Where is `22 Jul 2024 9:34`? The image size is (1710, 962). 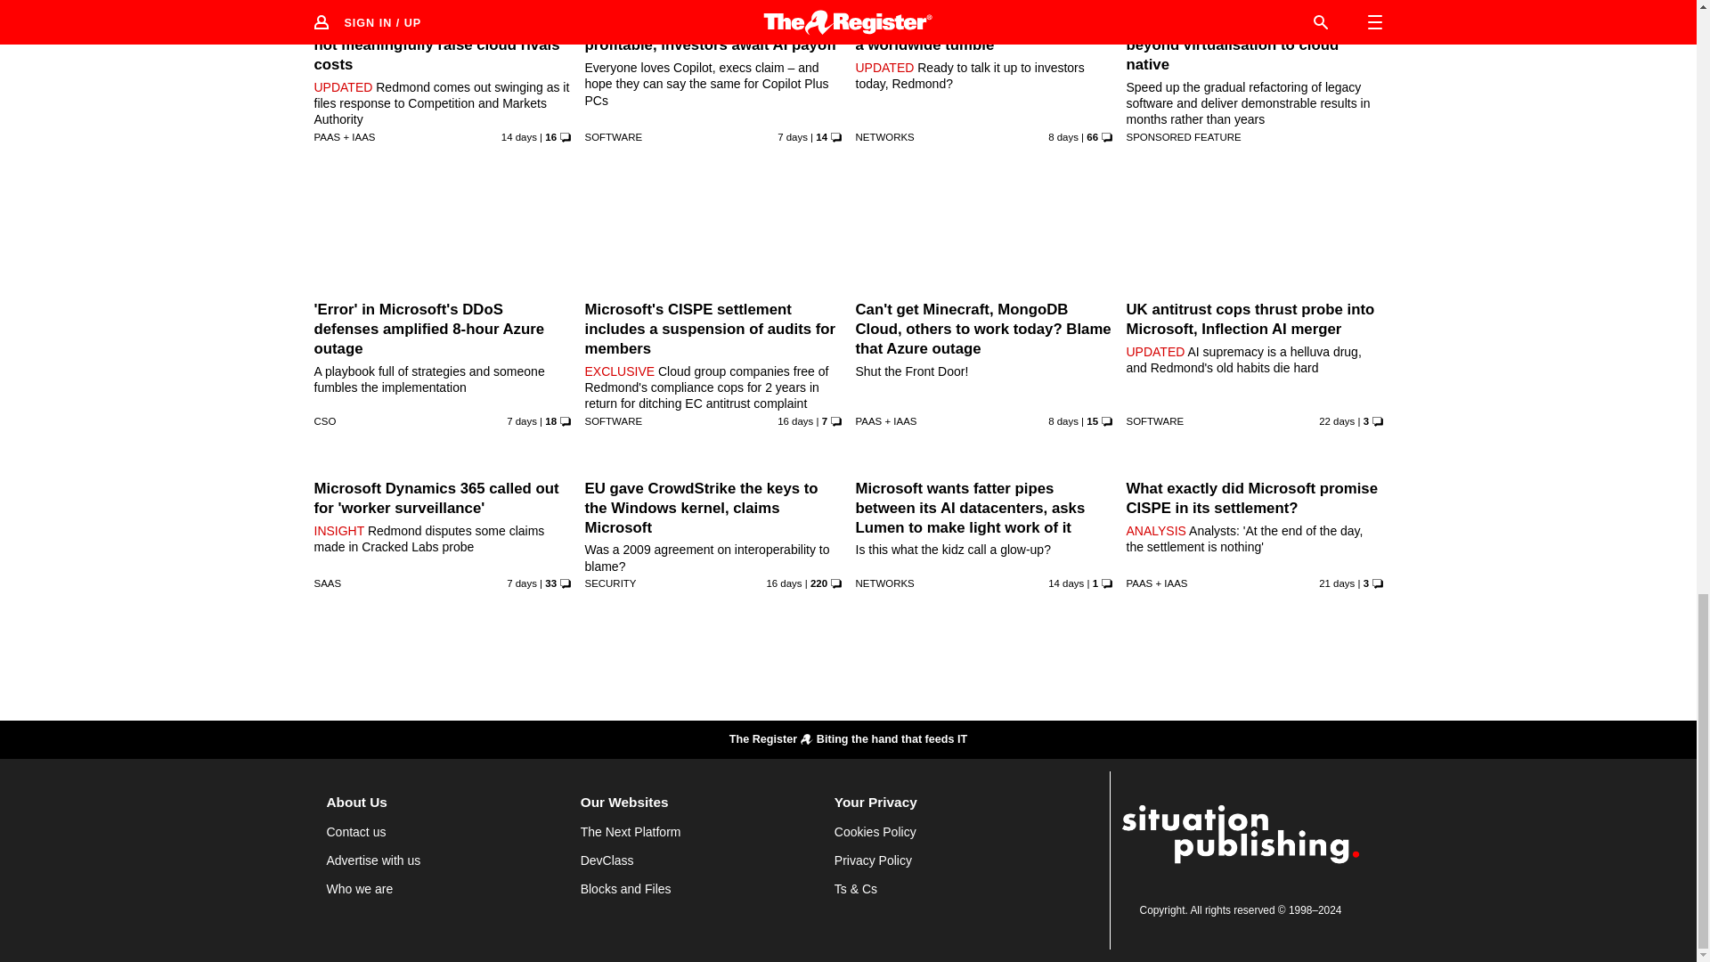 22 Jul 2024 9:34 is located at coordinates (795, 420).